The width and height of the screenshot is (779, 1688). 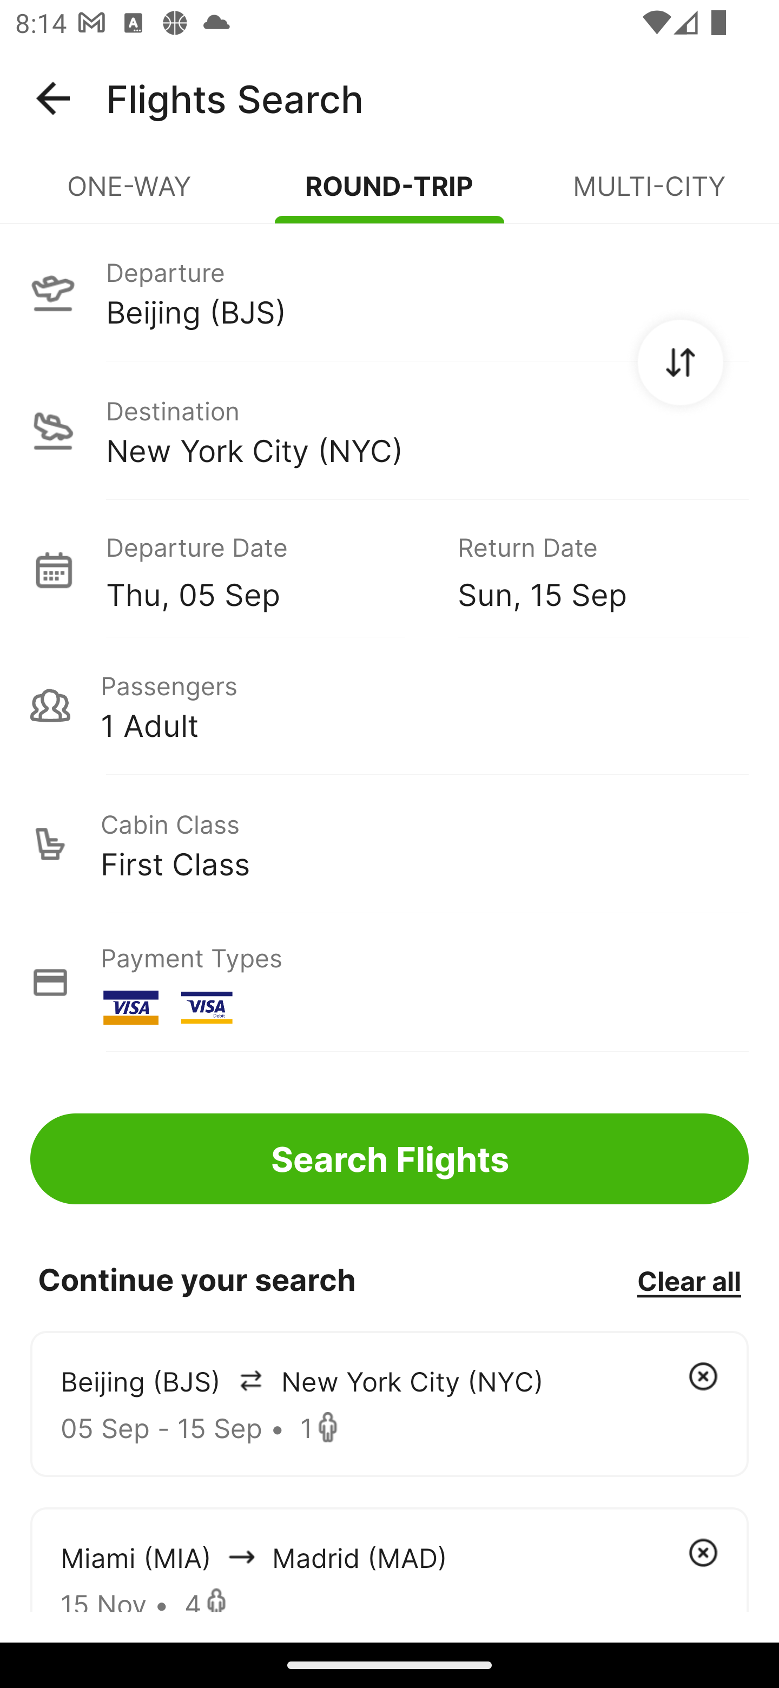 What do you see at coordinates (389, 1559) in the screenshot?
I see `Miami (MIA)  arrowIcon  Madrid (MAD) 15 Nov •  4 ` at bounding box center [389, 1559].